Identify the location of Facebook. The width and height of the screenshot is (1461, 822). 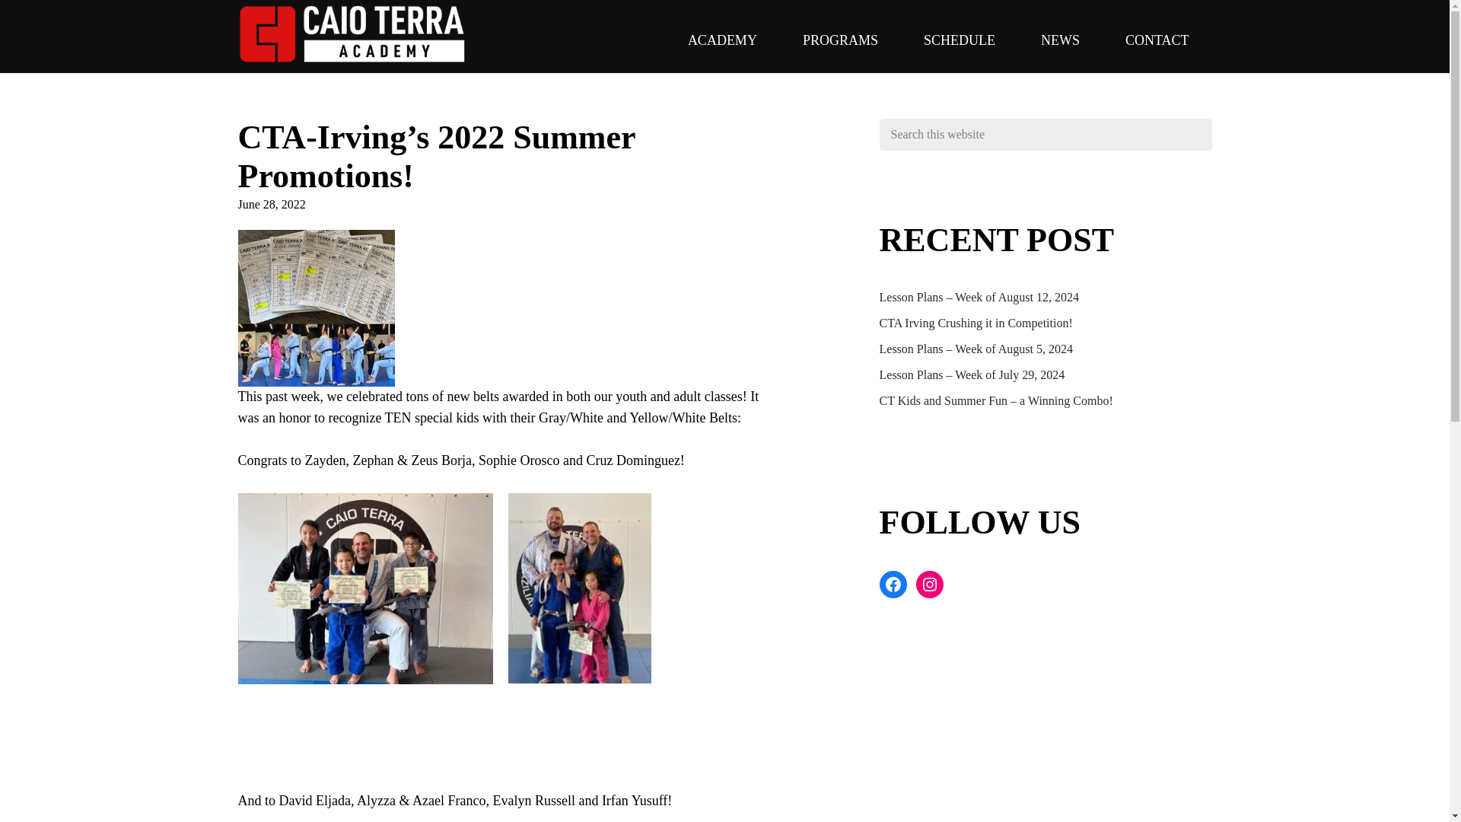
(893, 585).